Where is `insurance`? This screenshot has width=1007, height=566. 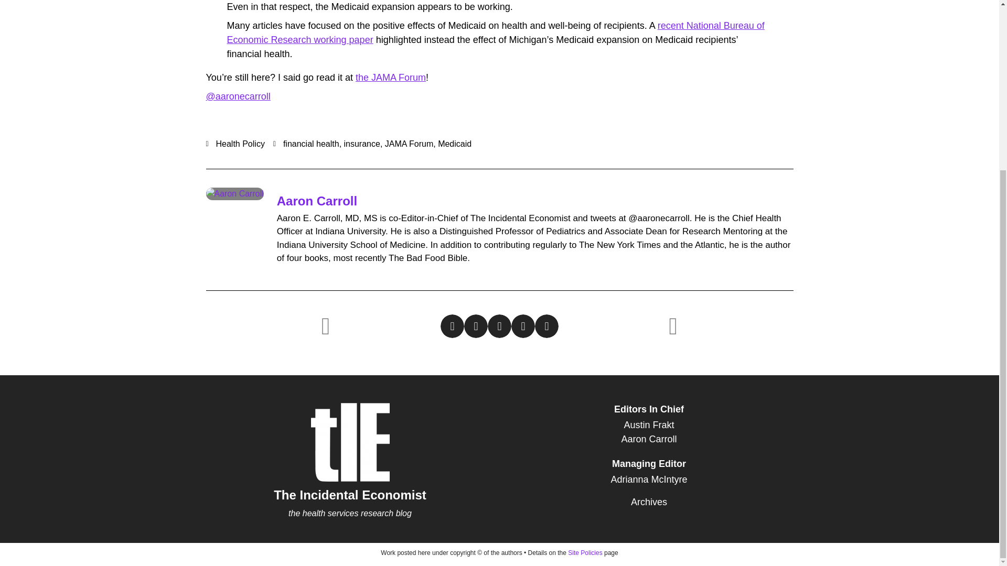 insurance is located at coordinates (362, 144).